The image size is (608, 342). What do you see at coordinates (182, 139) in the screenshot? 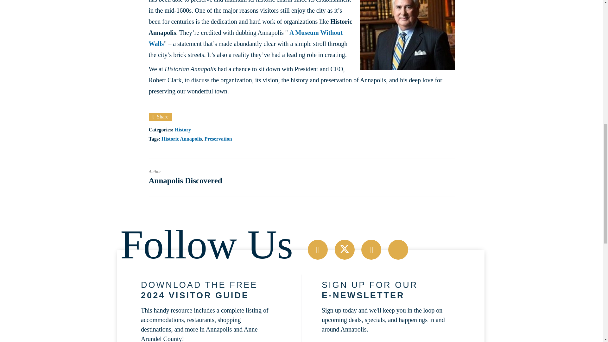
I see `Historic Annapolis` at bounding box center [182, 139].